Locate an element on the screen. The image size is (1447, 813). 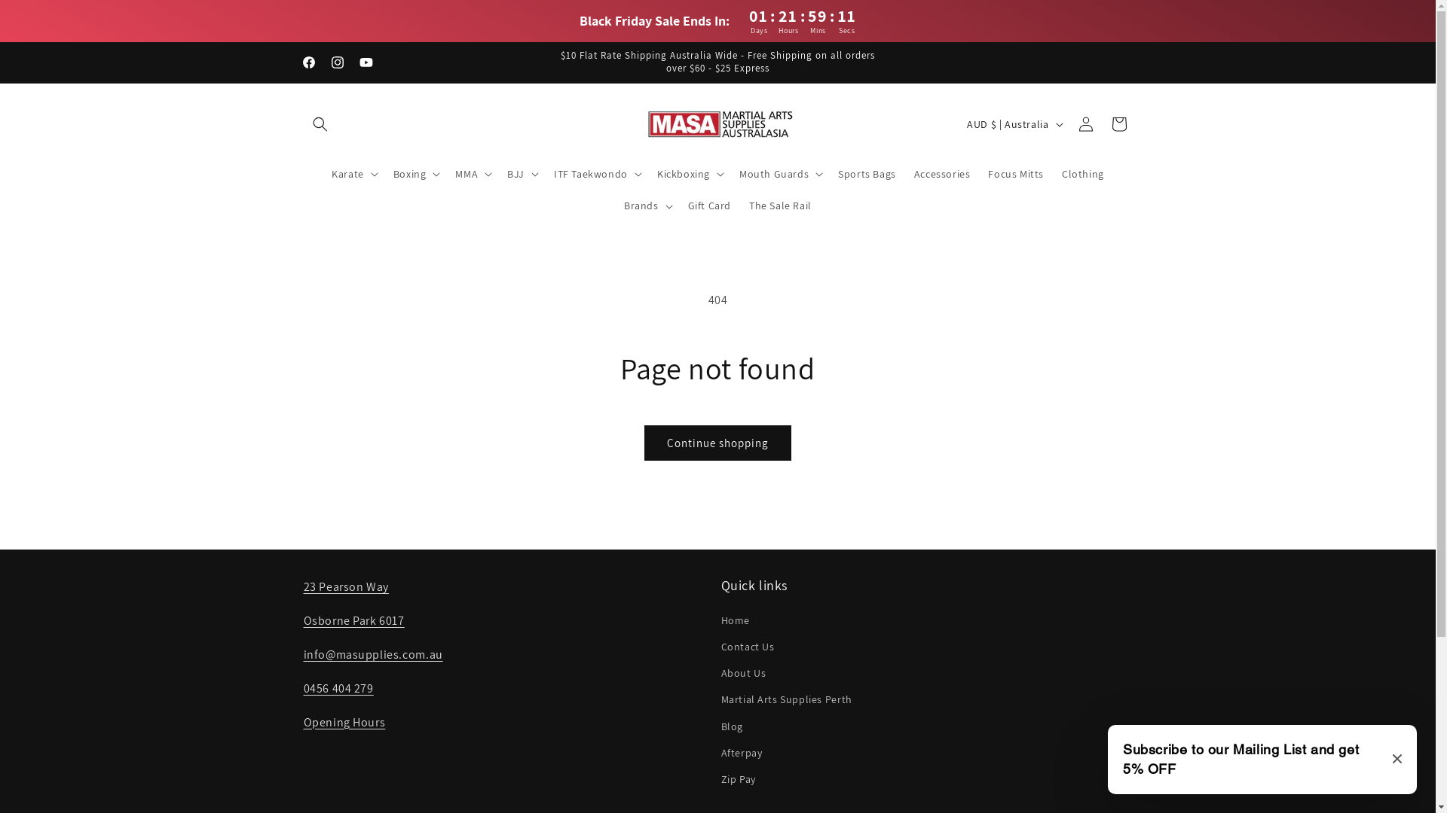
Focus Mitts is located at coordinates (1016, 174).